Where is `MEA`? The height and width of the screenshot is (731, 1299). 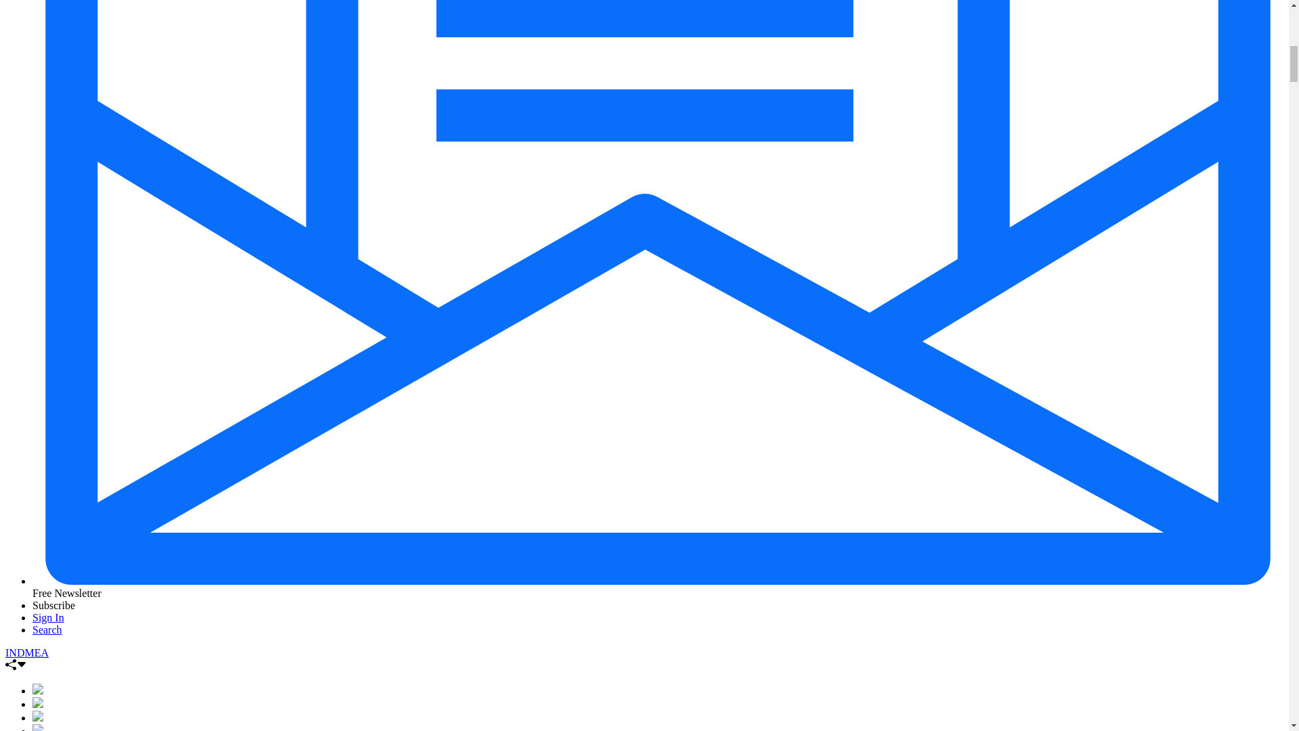
MEA is located at coordinates (37, 652).